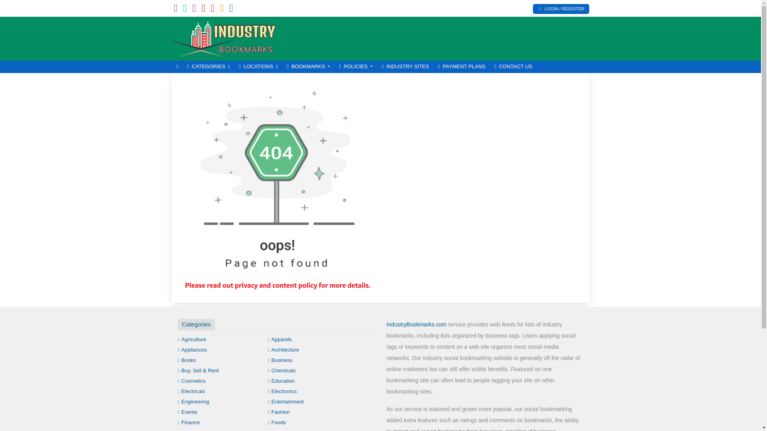 Image resolution: width=767 pixels, height=431 pixels. What do you see at coordinates (226, 38) in the screenshot?
I see `Search, Manage and Store Industrial Products and Services` at bounding box center [226, 38].